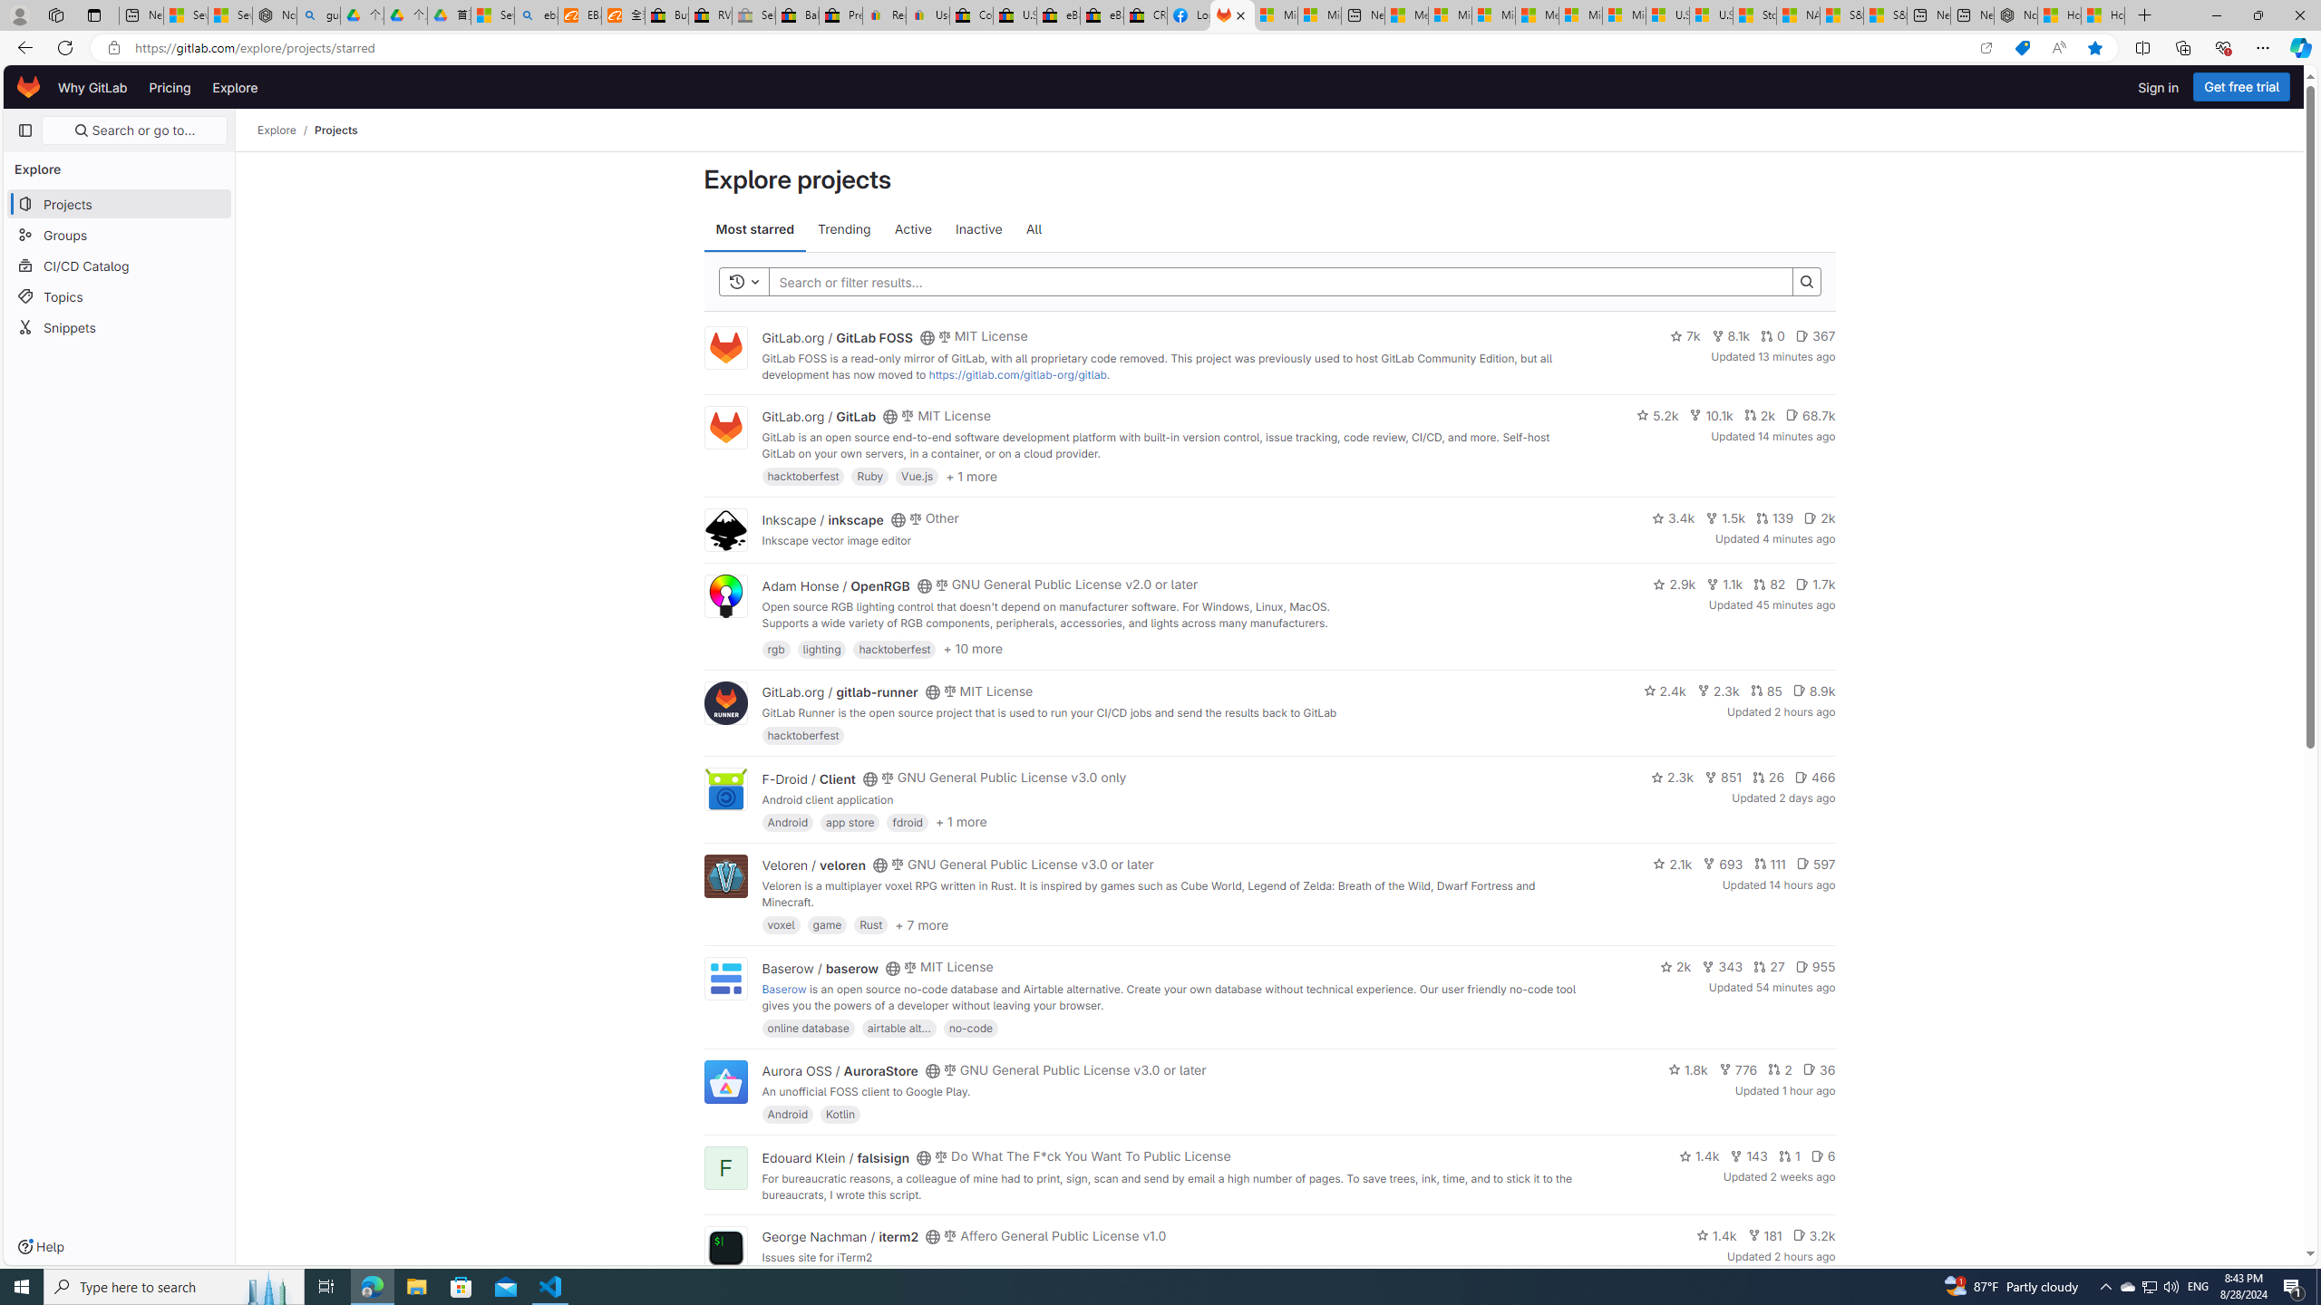  What do you see at coordinates (1017, 373) in the screenshot?
I see `https://gitlab.com/gitlab-org/gitlab` at bounding box center [1017, 373].